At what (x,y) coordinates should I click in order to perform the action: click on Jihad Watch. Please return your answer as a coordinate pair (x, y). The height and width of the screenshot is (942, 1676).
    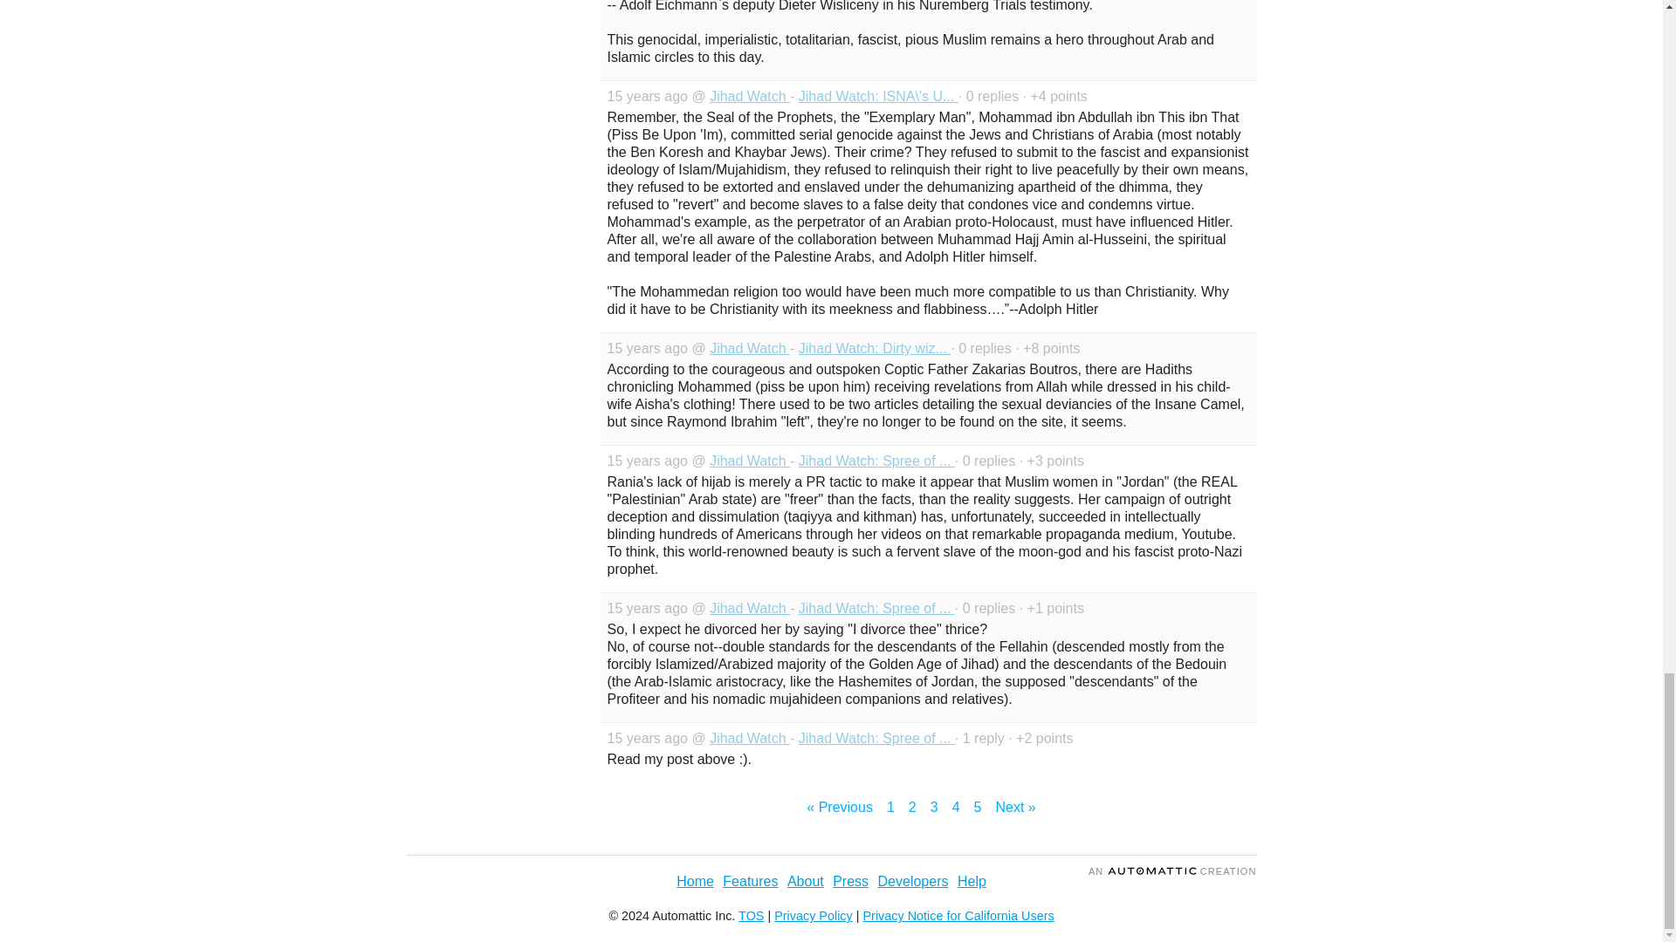
    Looking at the image, I should click on (749, 96).